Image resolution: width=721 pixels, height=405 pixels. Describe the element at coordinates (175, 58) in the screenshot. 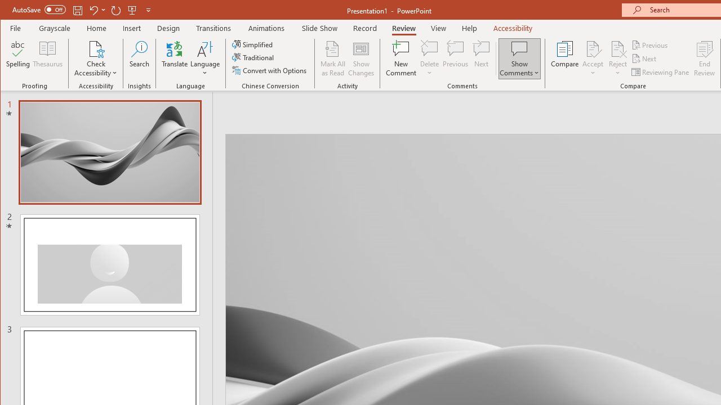

I see `Translate` at that location.